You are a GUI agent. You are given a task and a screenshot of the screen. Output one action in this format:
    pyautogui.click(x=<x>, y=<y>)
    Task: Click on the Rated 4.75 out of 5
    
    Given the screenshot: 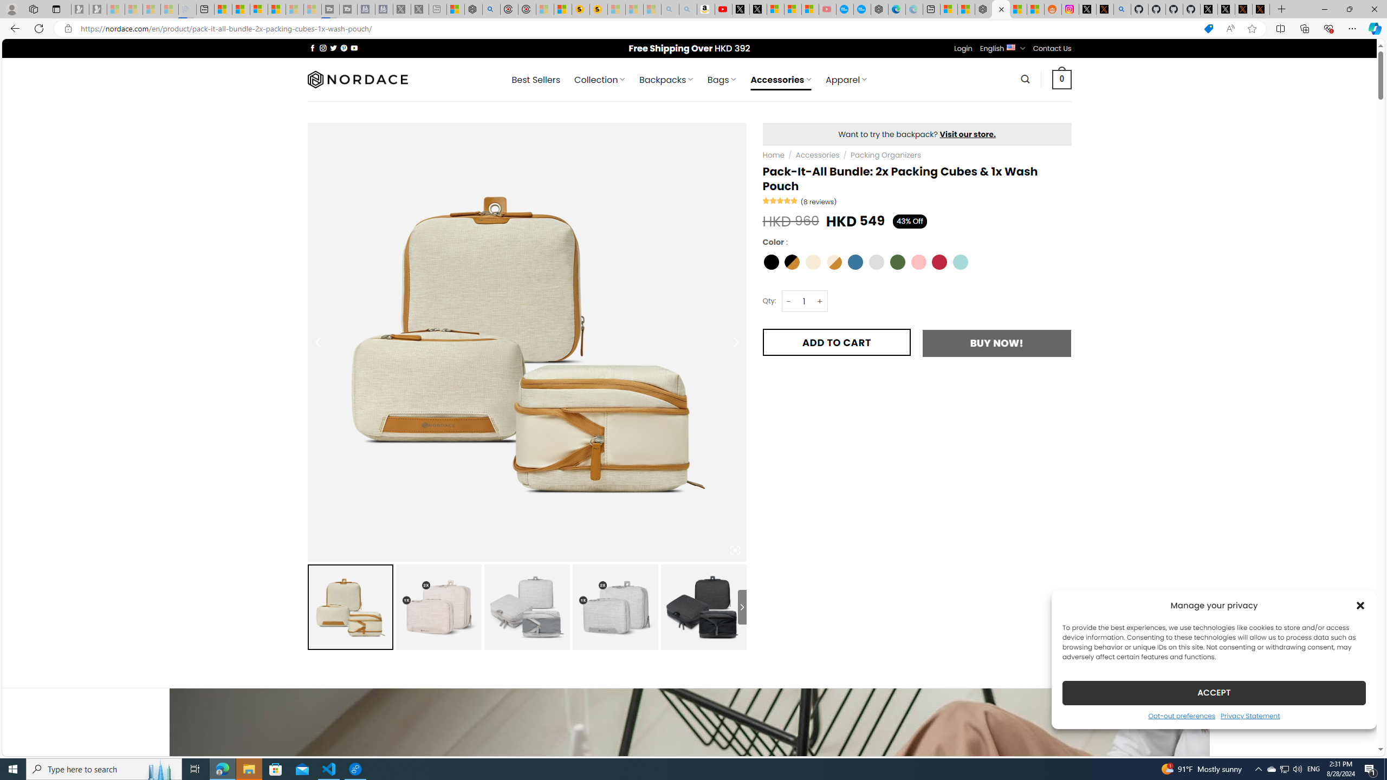 What is the action you would take?
    pyautogui.click(x=781, y=200)
    